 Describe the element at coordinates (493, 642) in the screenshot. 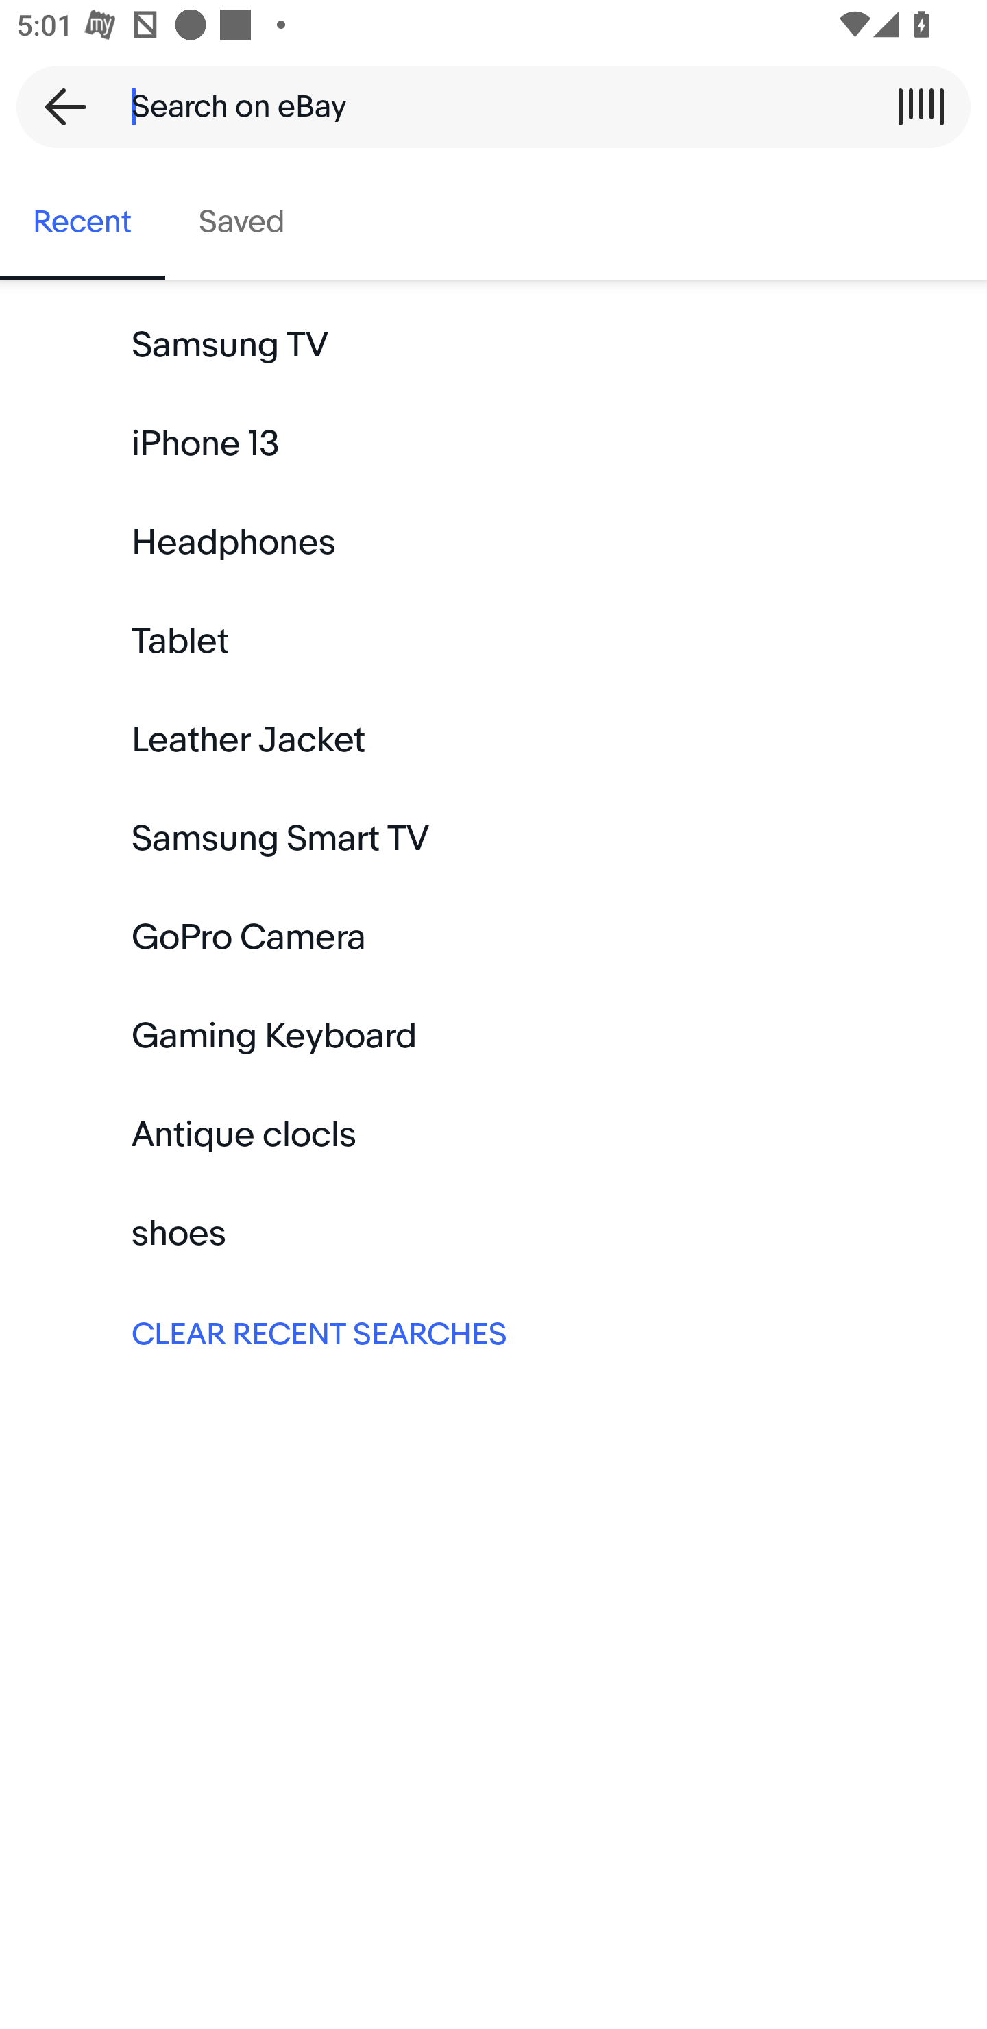

I see `Tablet Keyword search Tablet:` at that location.